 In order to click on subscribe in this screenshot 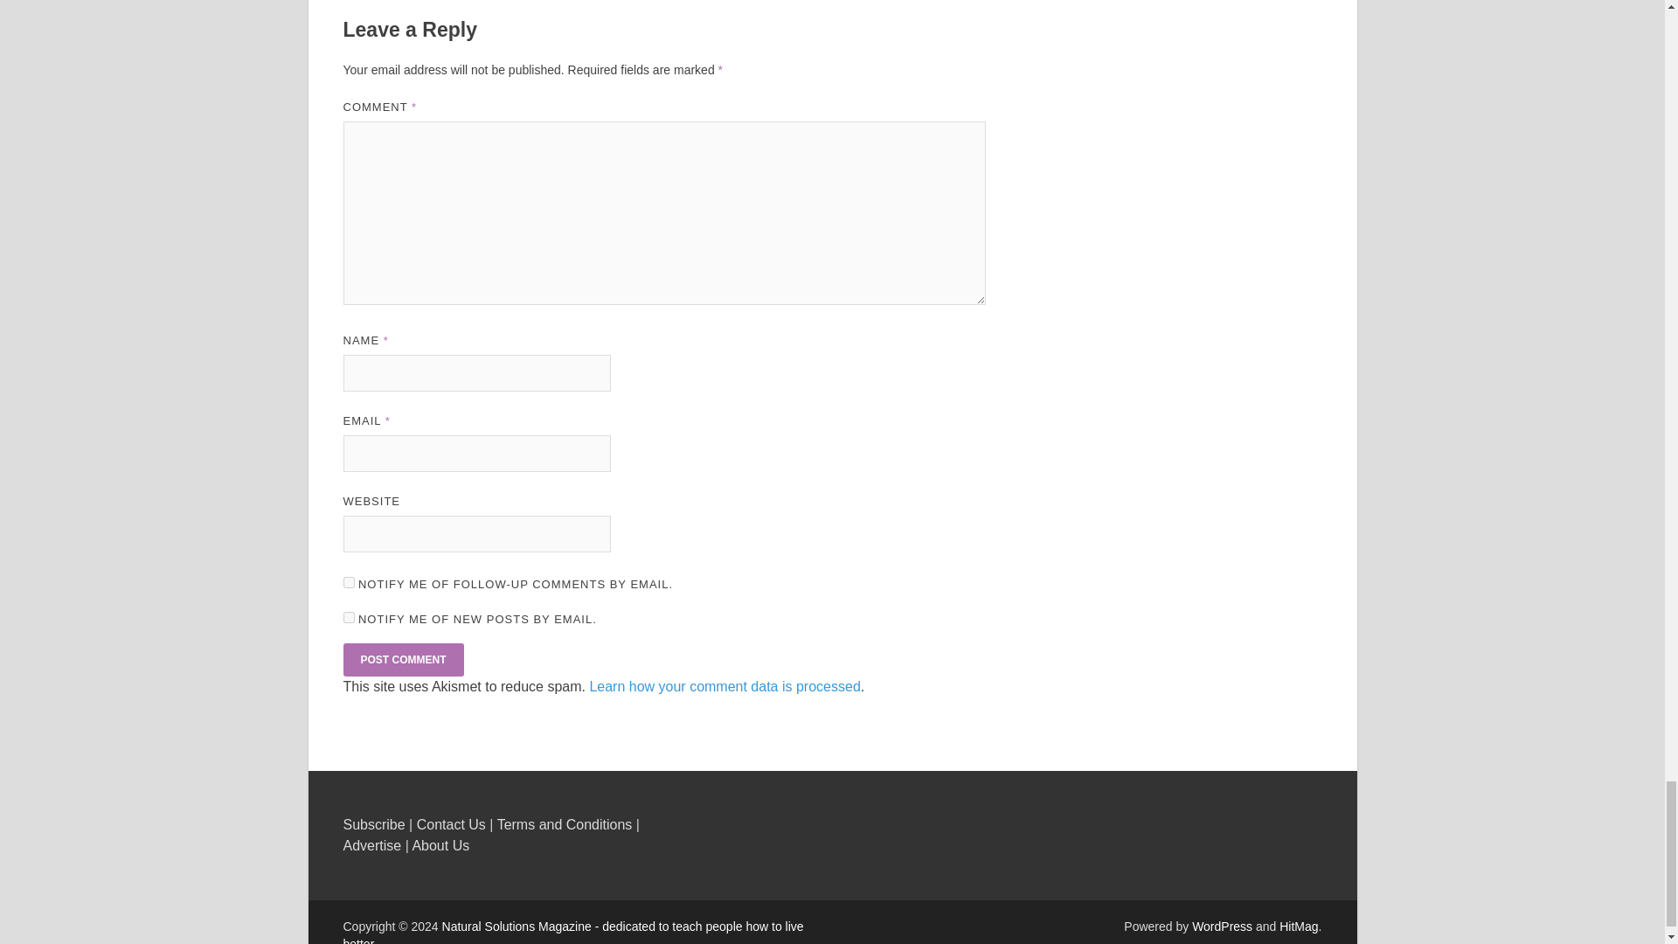, I will do `click(348, 617)`.